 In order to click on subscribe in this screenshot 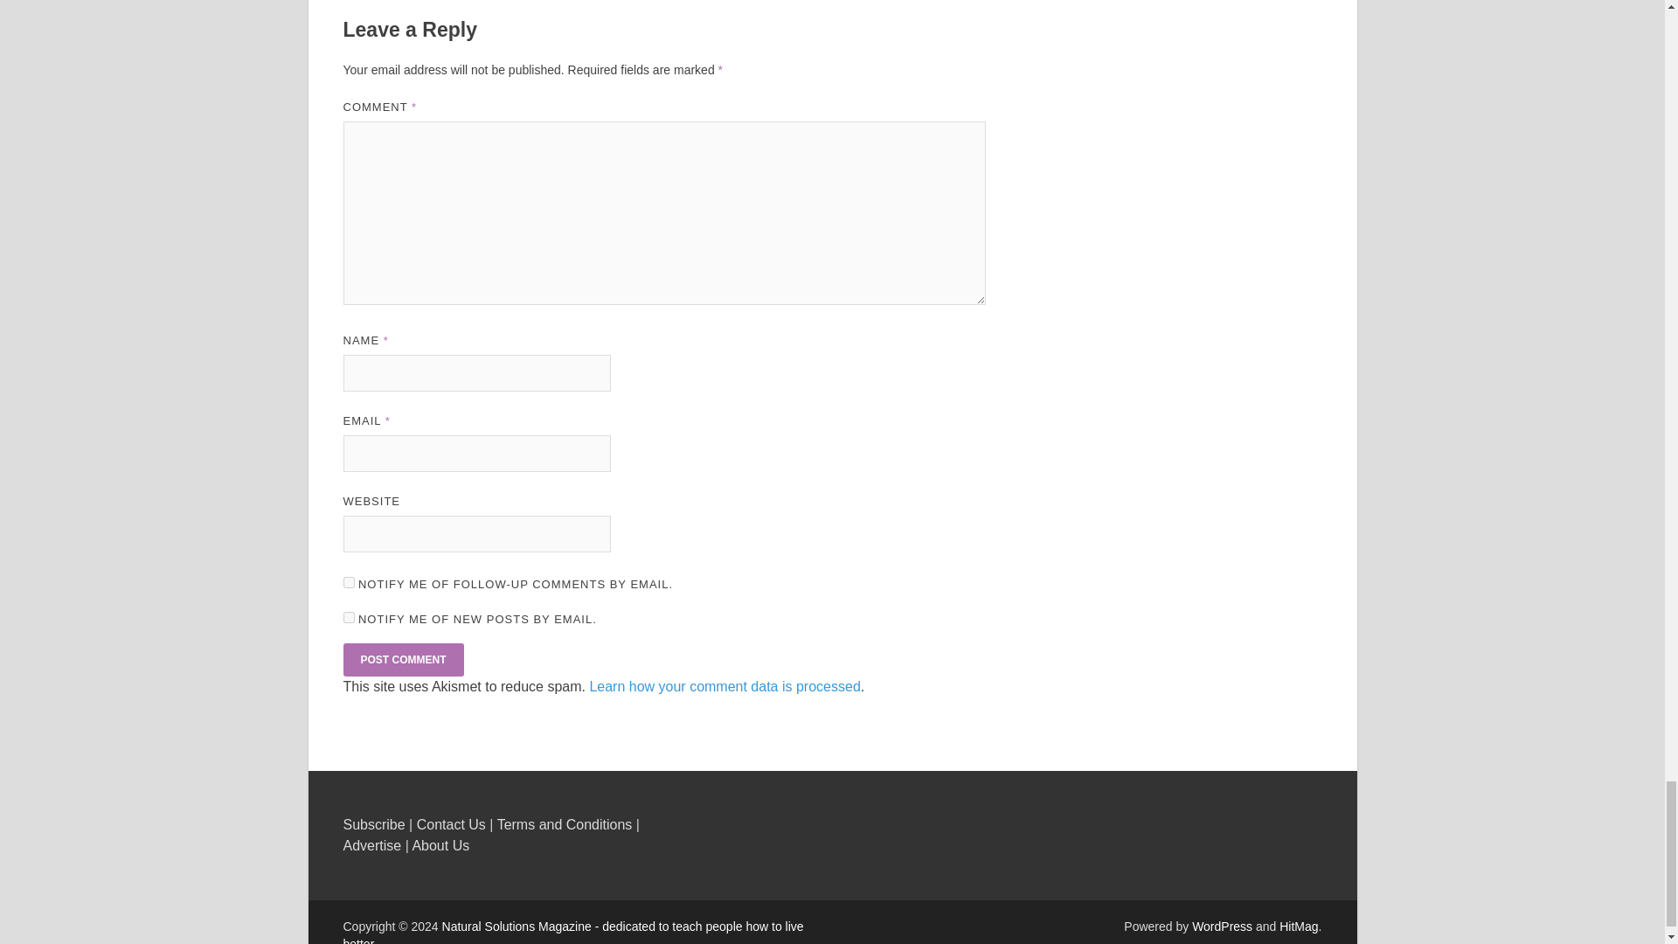, I will do `click(348, 617)`.